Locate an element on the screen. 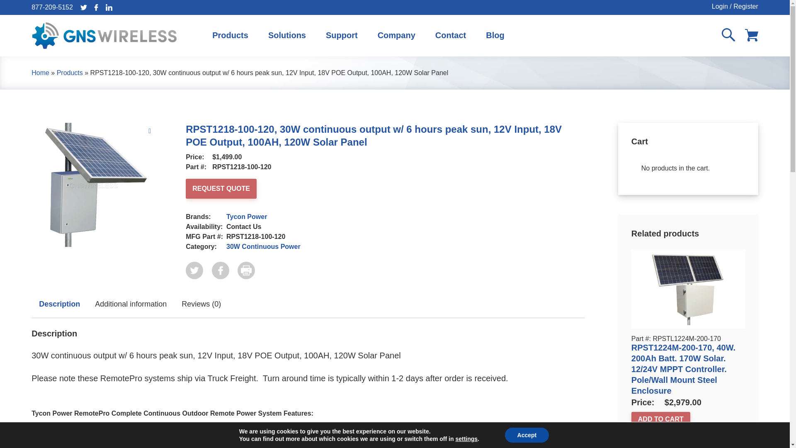 The width and height of the screenshot is (796, 448). Twitter is located at coordinates (84, 7).